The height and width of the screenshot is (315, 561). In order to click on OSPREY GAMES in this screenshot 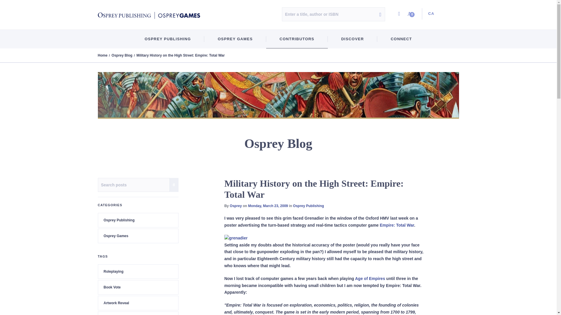, I will do `click(235, 39)`.